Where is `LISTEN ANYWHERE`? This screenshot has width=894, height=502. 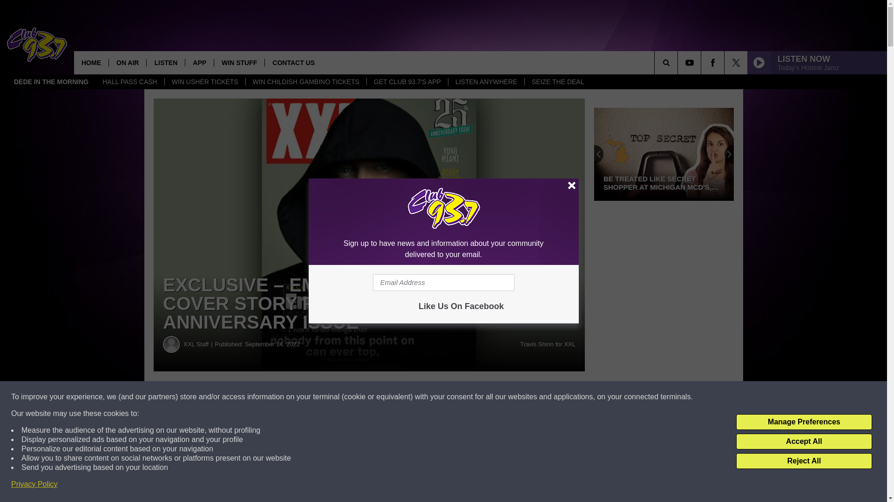 LISTEN ANYWHERE is located at coordinates (486, 82).